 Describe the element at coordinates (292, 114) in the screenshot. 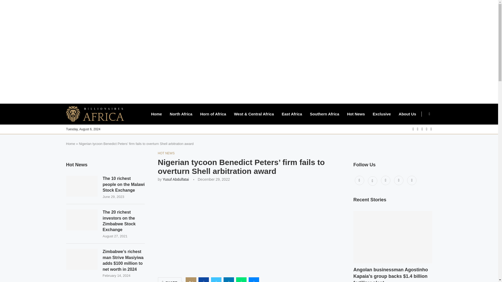

I see `East Africa` at that location.